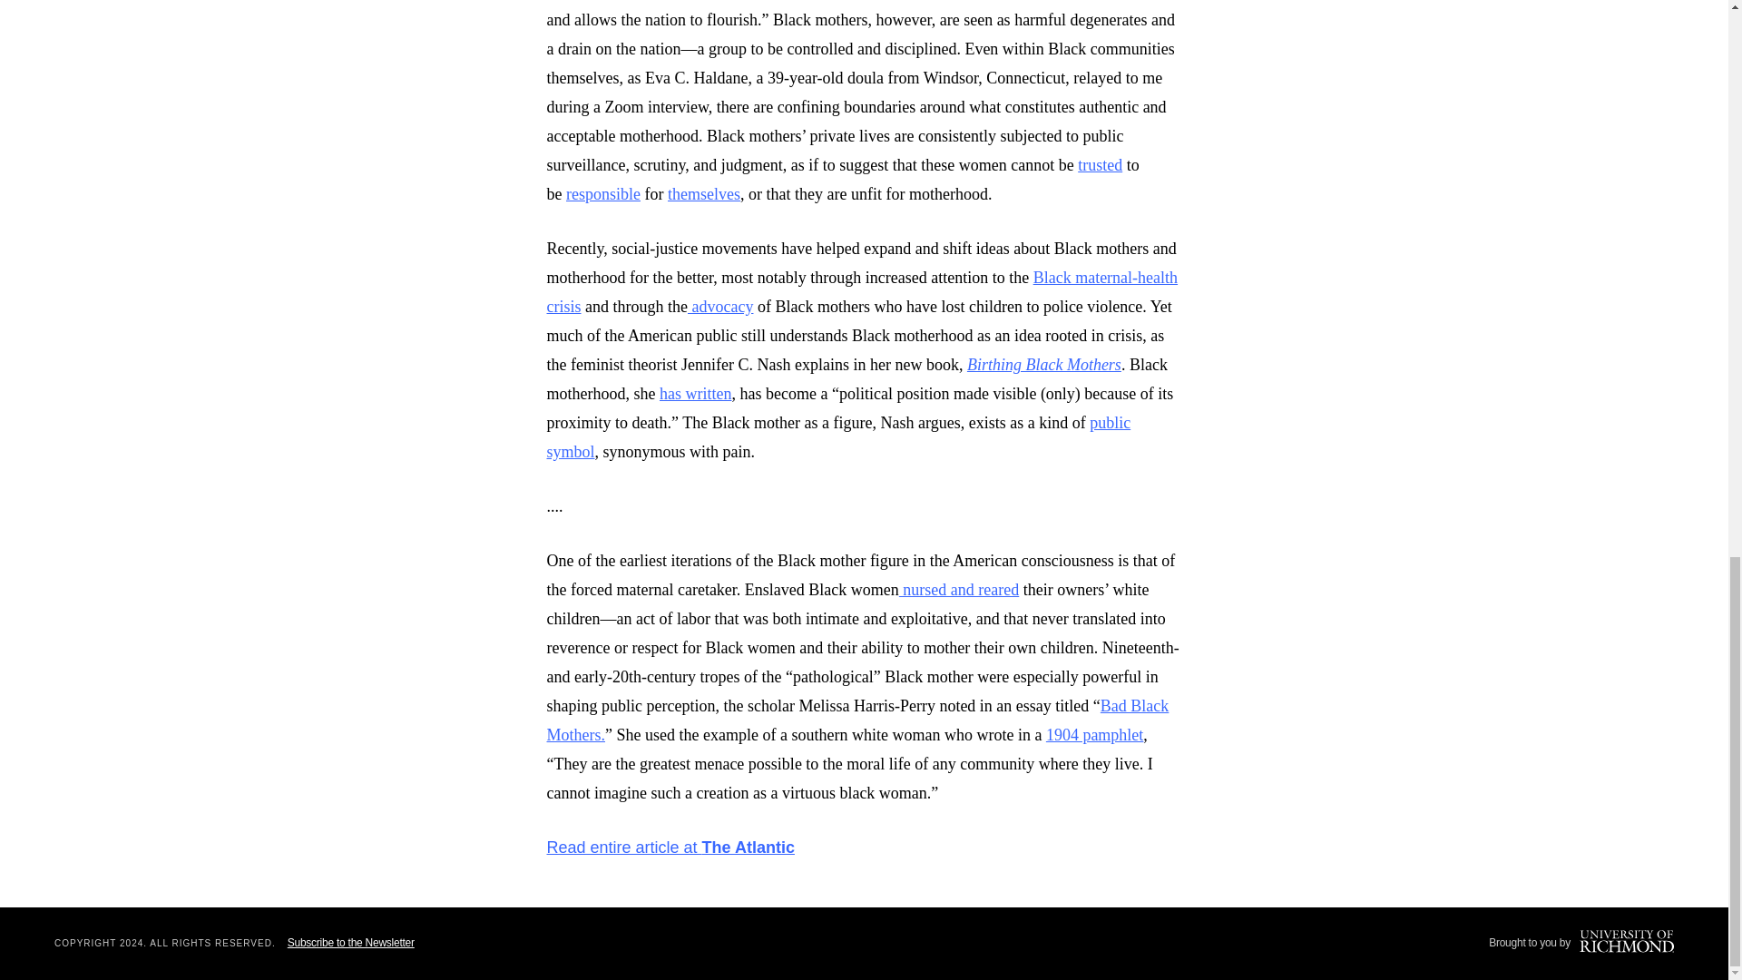 This screenshot has height=980, width=1742. I want to click on  nursed and reared, so click(958, 590).